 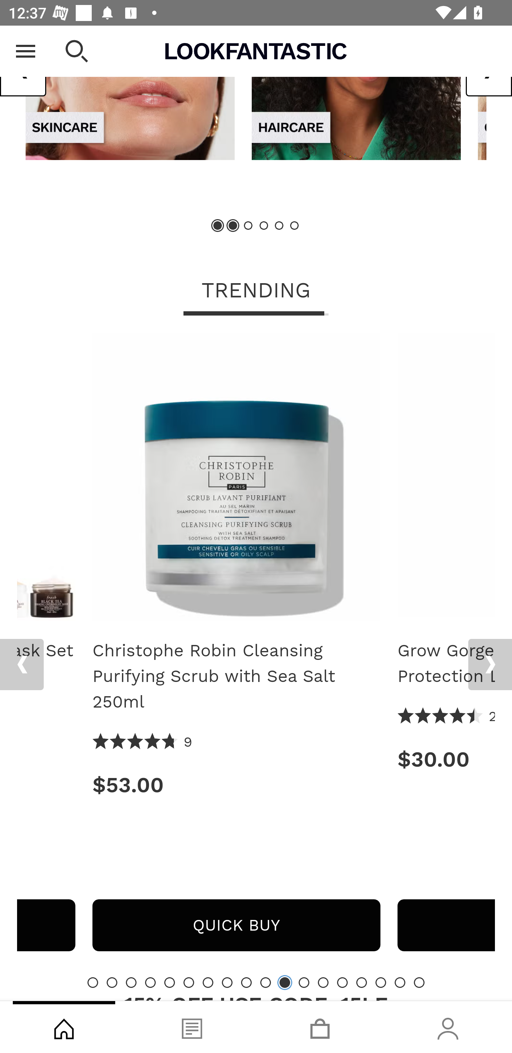 I want to click on Slide 5, so click(x=170, y=982).